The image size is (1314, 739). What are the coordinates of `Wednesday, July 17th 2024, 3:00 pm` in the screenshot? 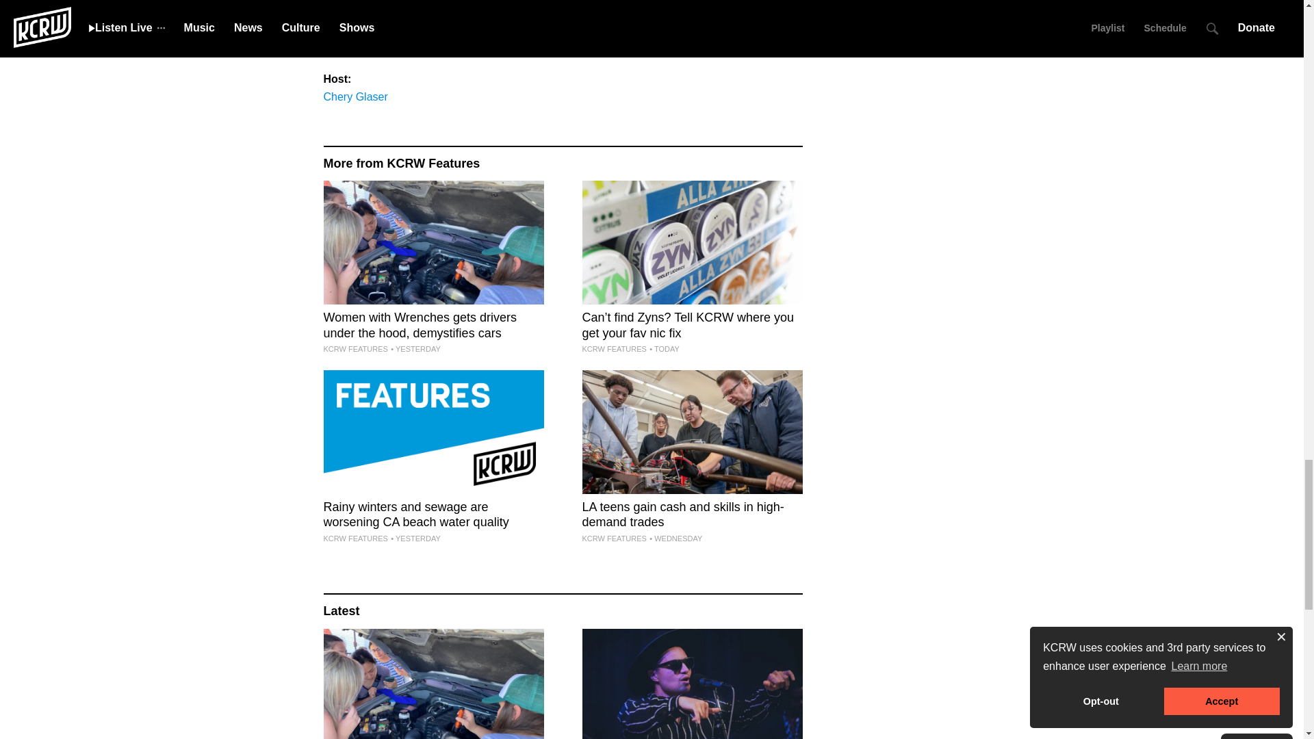 It's located at (675, 538).